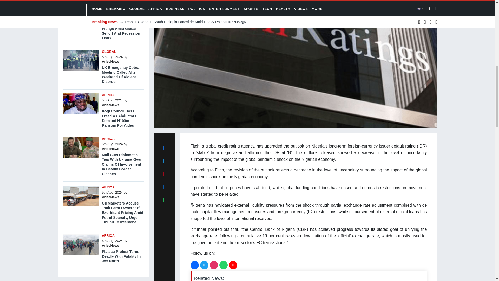 The width and height of the screenshot is (499, 281). I want to click on BUSINESS, so click(110, 8).